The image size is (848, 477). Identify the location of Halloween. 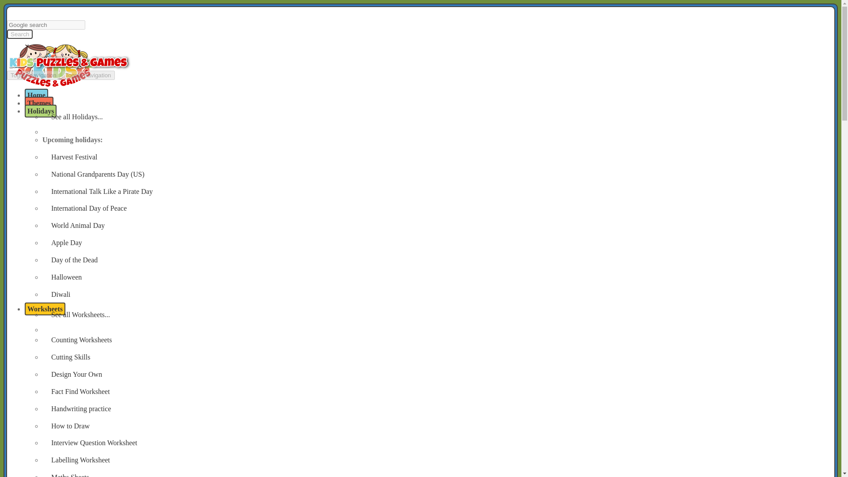
(437, 277).